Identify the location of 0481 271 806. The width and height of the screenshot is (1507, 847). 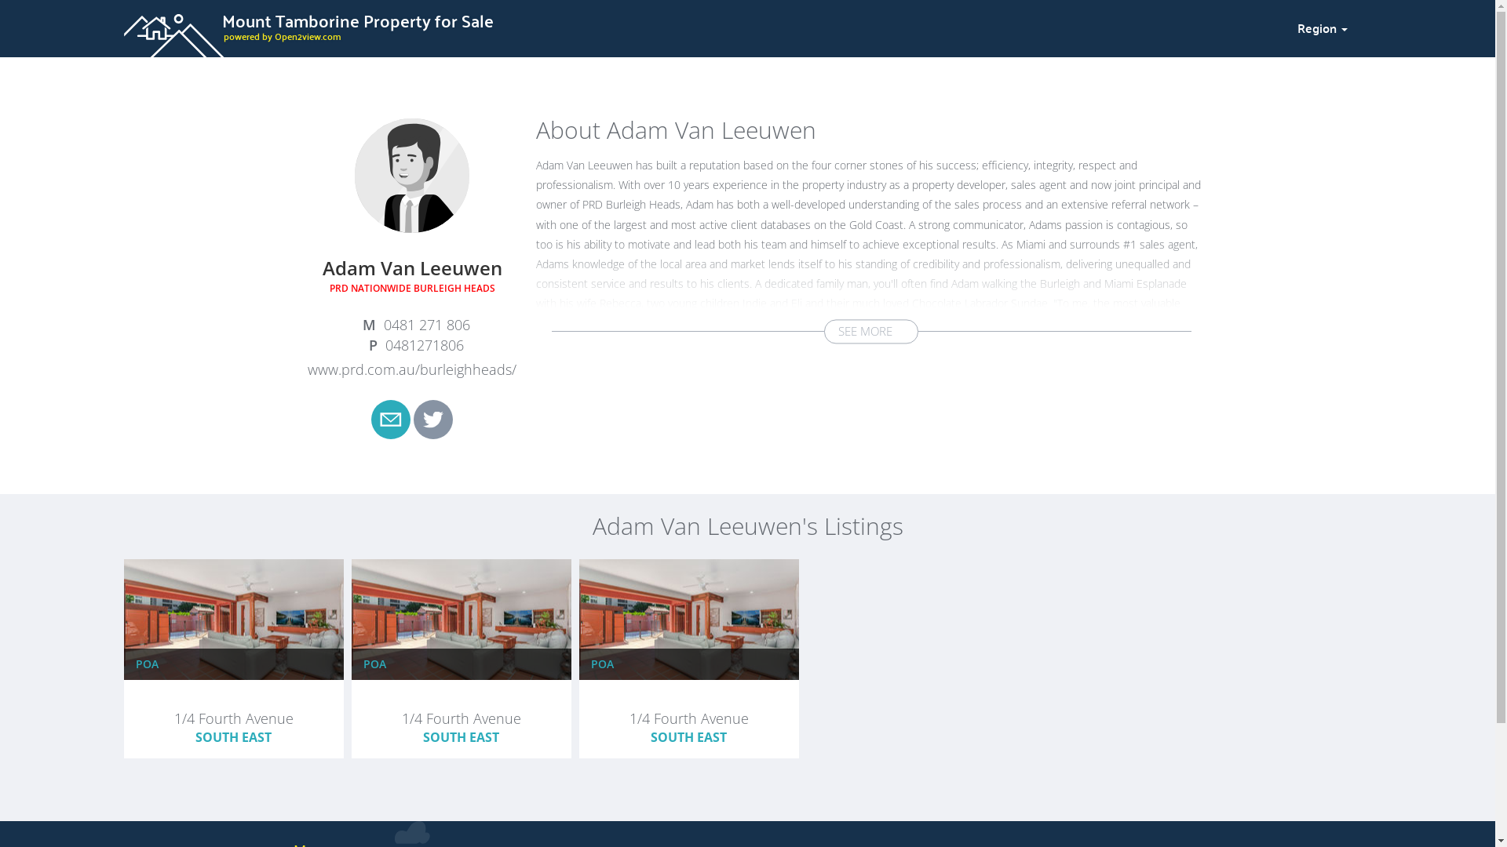
(413, 325).